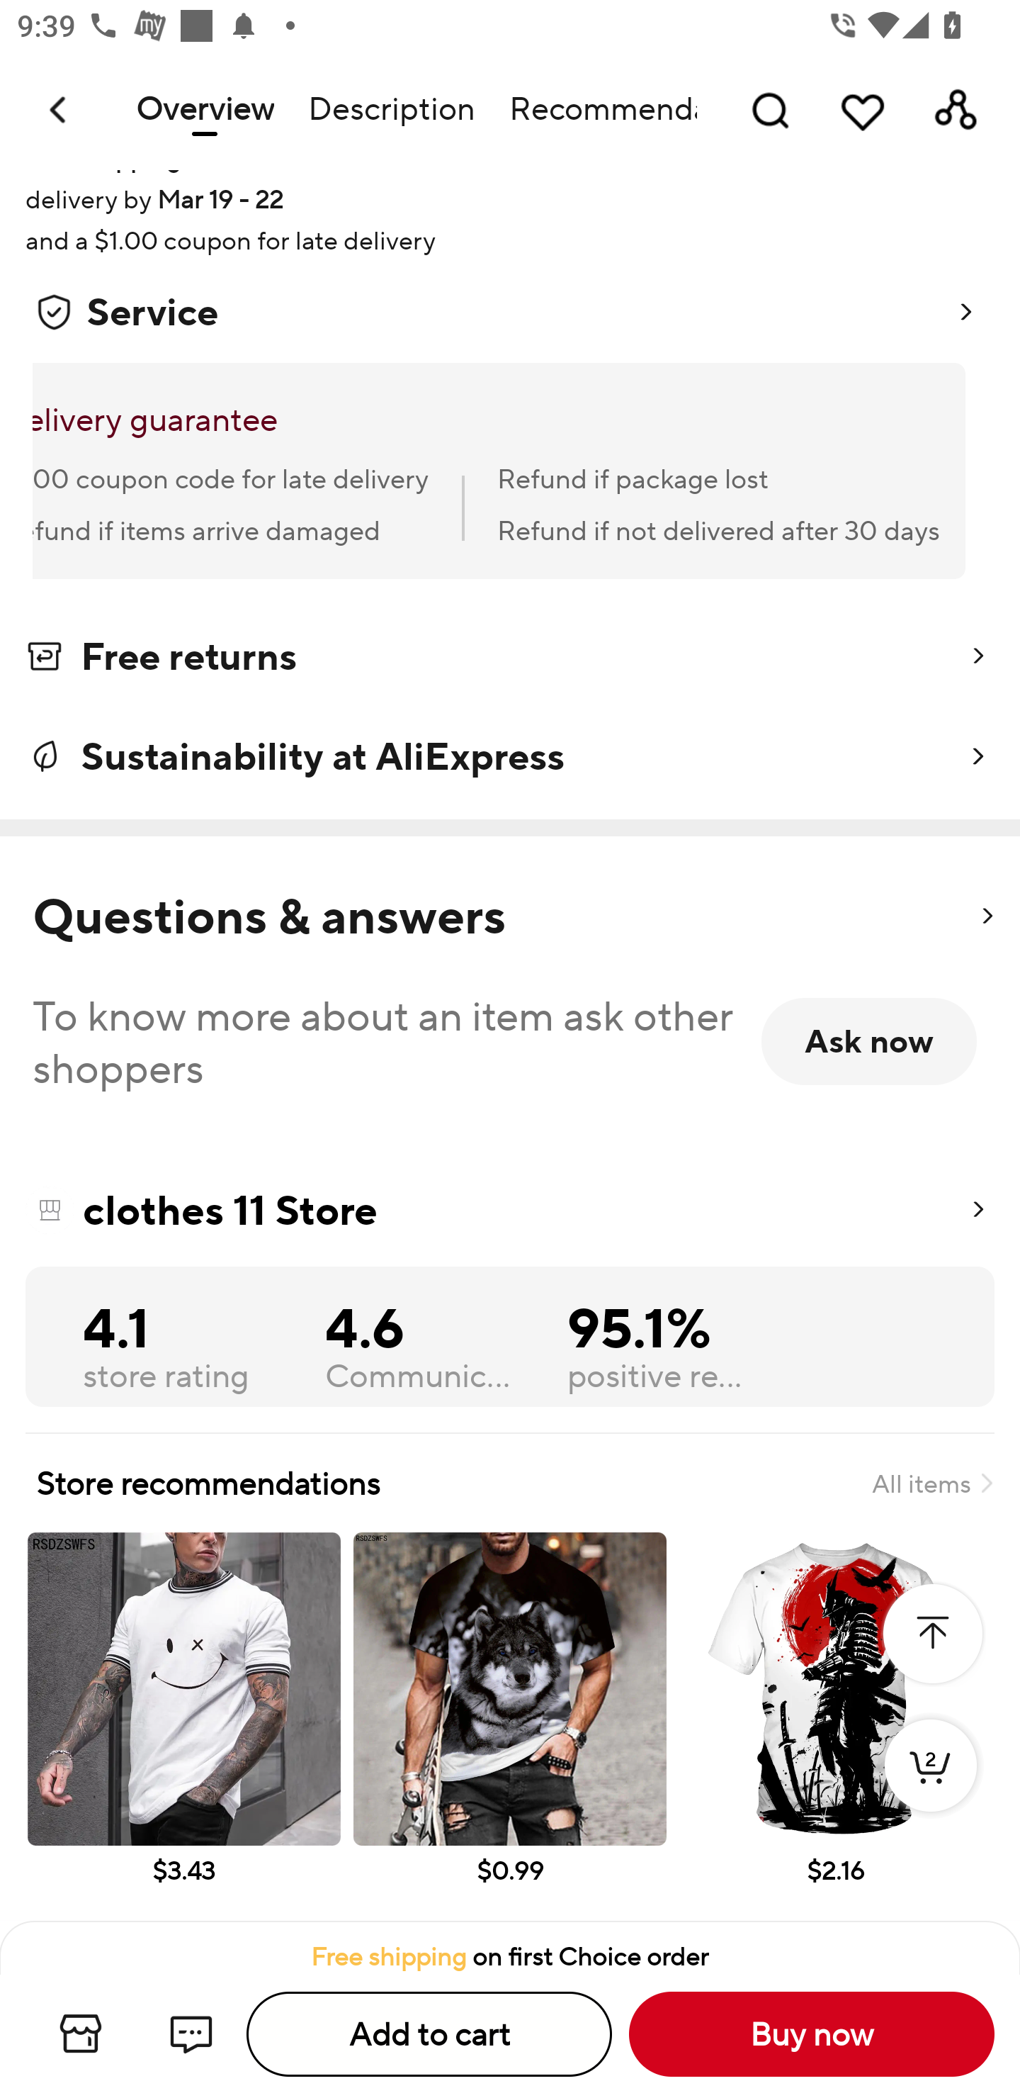 The height and width of the screenshot is (2098, 1020). Describe the element at coordinates (869, 1041) in the screenshot. I see `Ask now` at that location.